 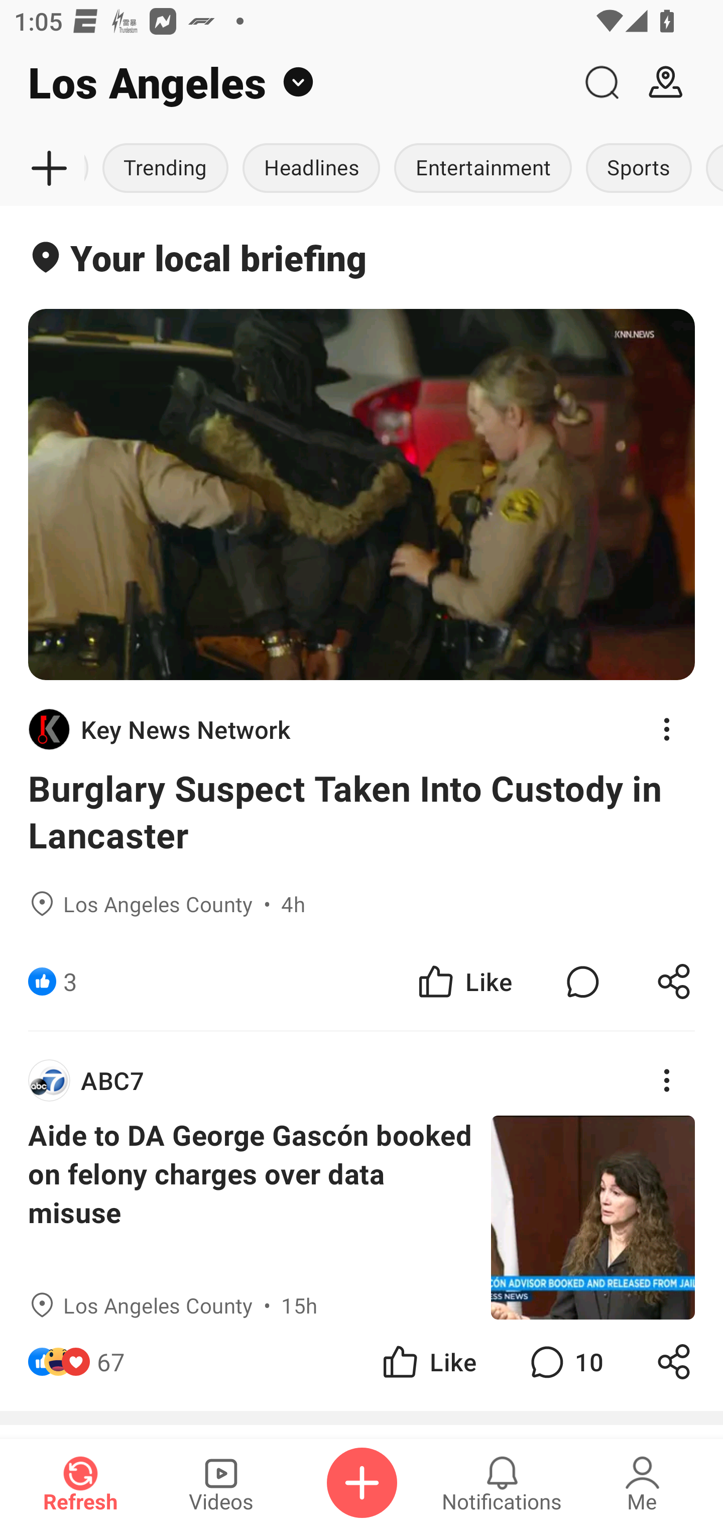 I want to click on 10, so click(x=564, y=1361).